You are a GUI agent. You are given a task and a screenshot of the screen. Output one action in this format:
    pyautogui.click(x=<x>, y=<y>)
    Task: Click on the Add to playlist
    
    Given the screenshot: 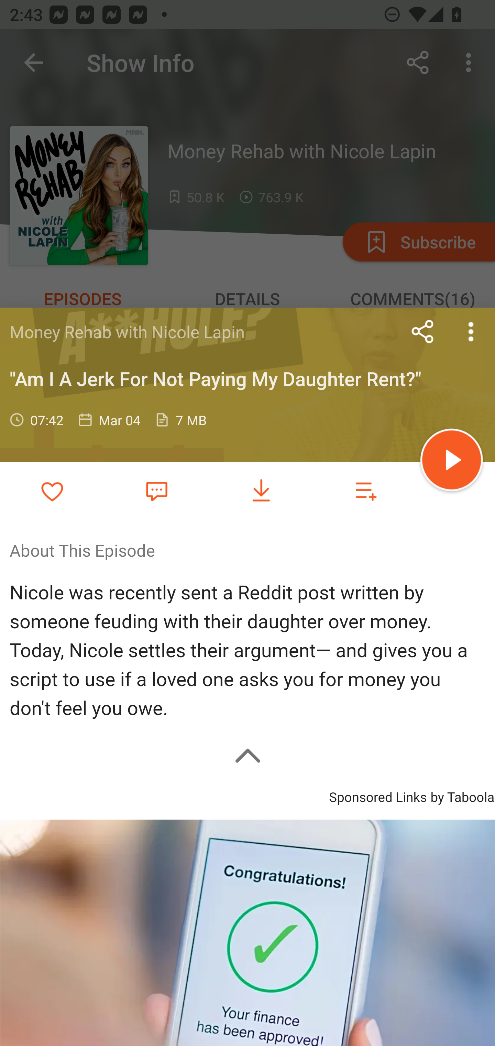 What is the action you would take?
    pyautogui.click(x=366, y=491)
    